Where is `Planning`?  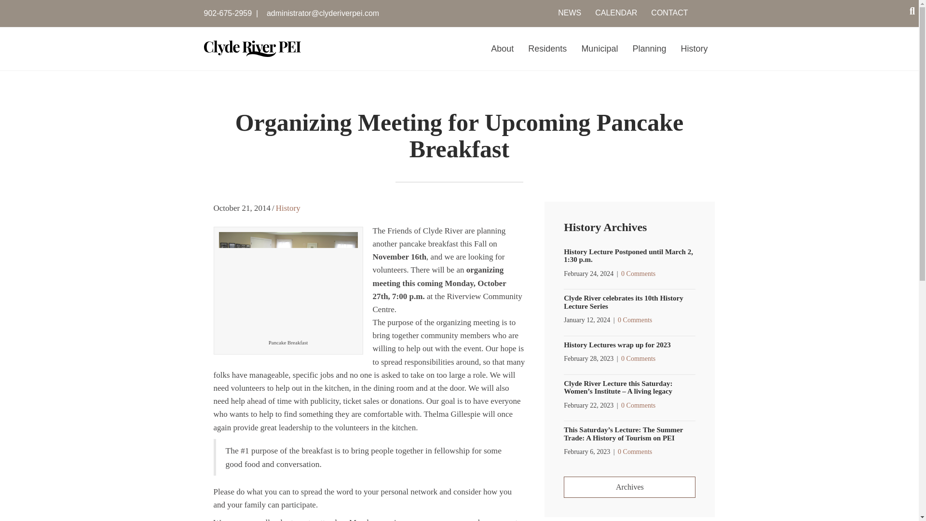
Planning is located at coordinates (649, 47).